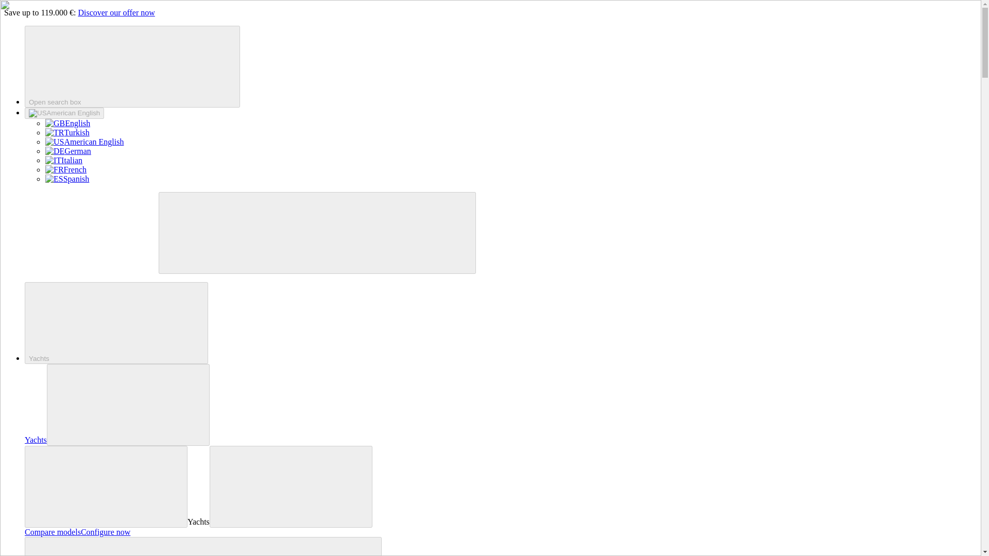  What do you see at coordinates (84, 142) in the screenshot?
I see `American English` at bounding box center [84, 142].